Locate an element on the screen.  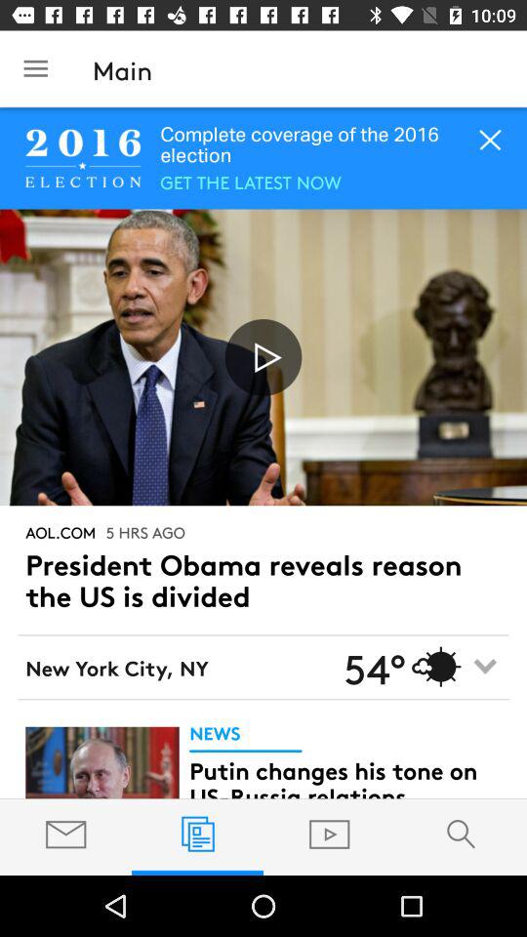
play button is located at coordinates (263, 357).